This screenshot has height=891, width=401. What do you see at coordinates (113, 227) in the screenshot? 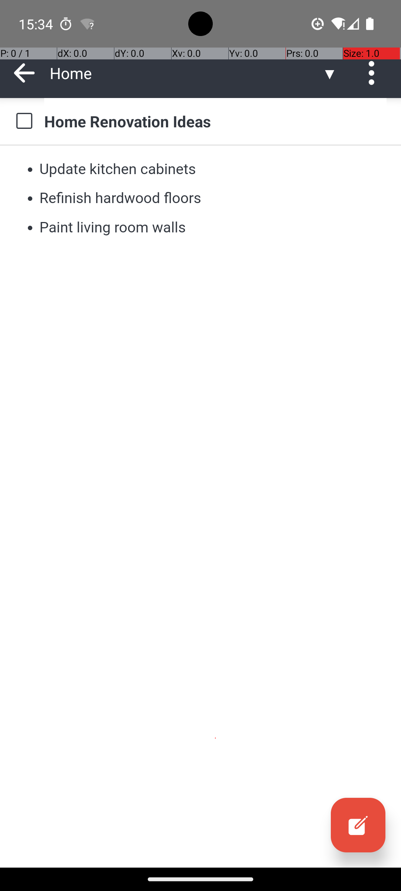
I see `Paint living room walls` at bounding box center [113, 227].